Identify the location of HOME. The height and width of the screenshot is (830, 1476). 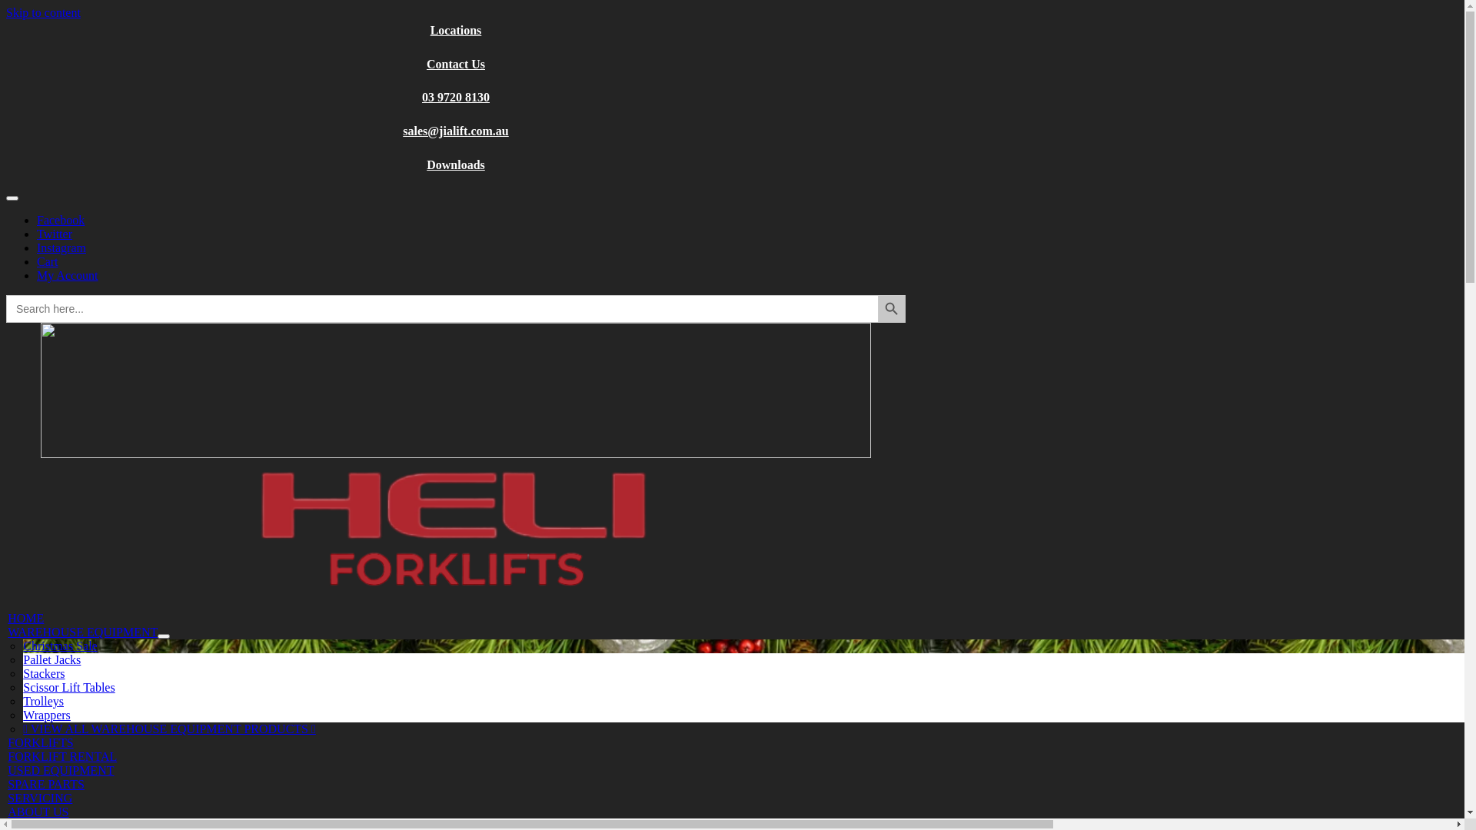
(26, 618).